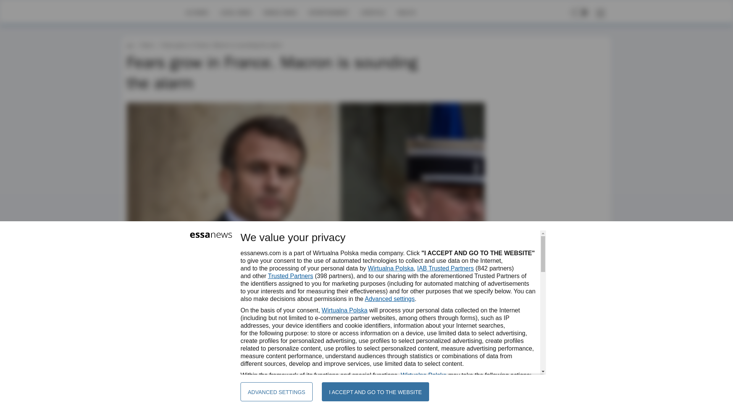  Describe the element at coordinates (130, 45) in the screenshot. I see `essanews.com` at that location.